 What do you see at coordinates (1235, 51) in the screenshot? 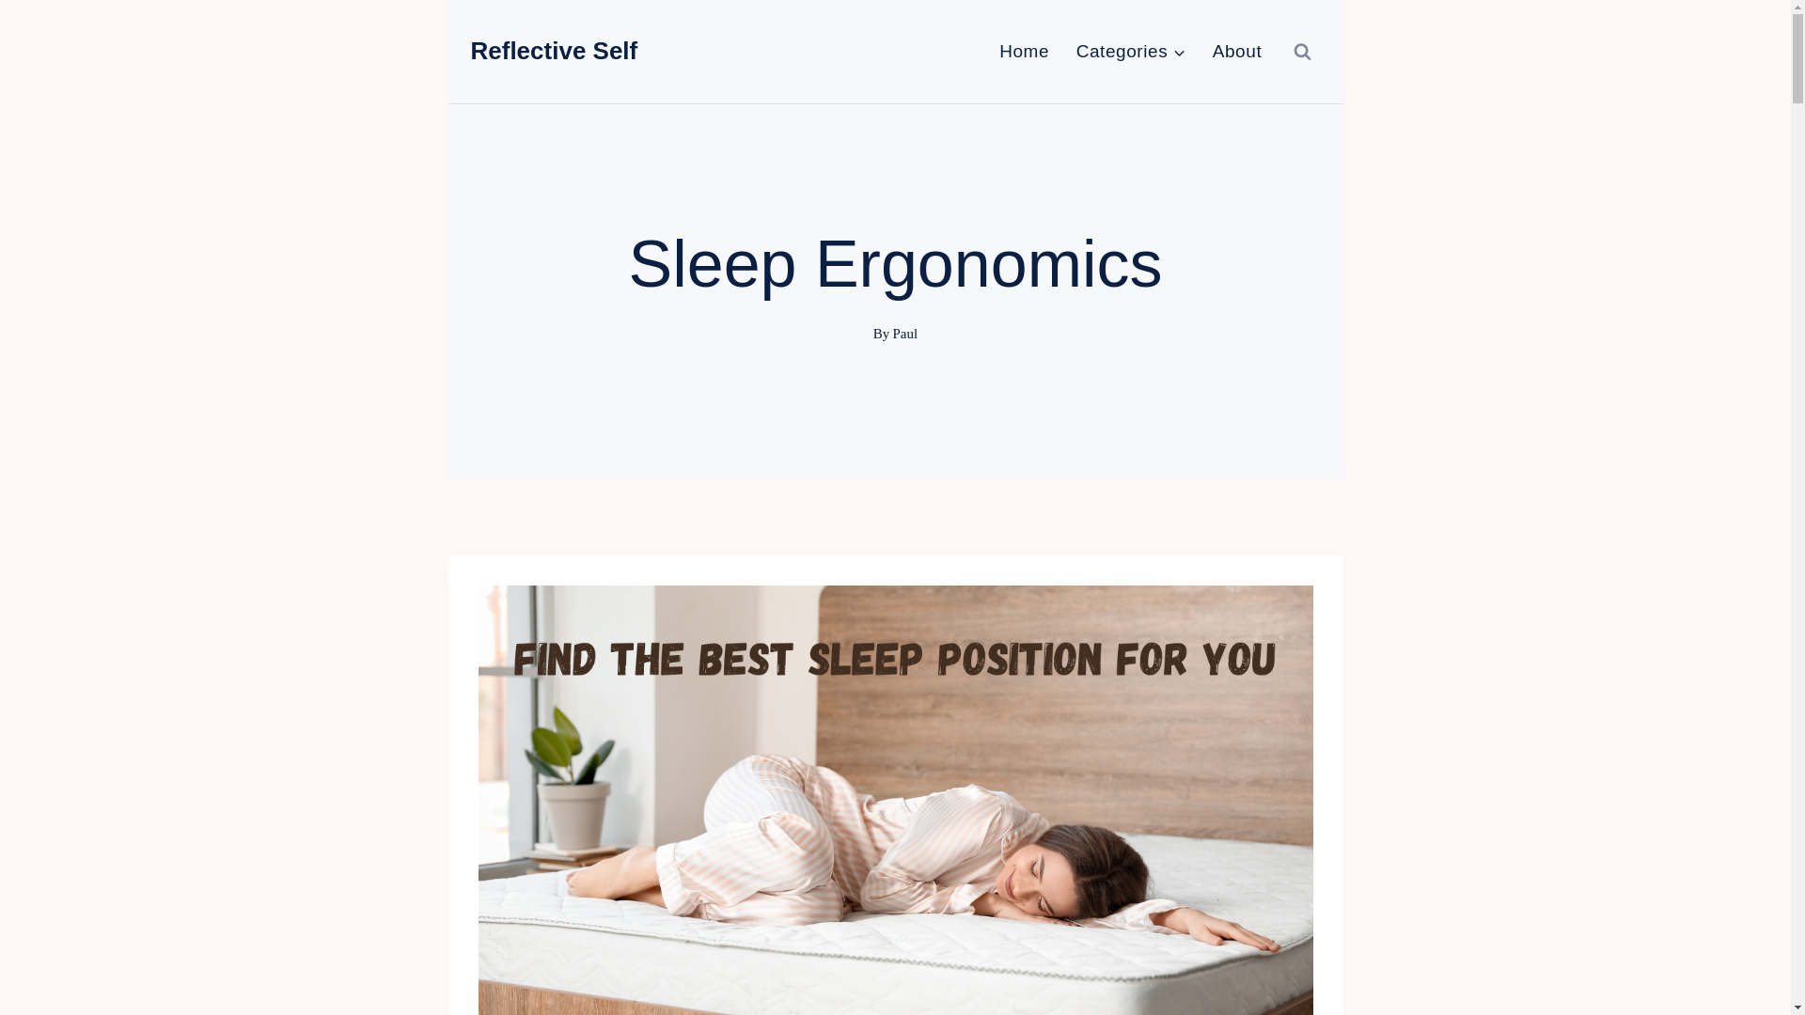
I see `About` at bounding box center [1235, 51].